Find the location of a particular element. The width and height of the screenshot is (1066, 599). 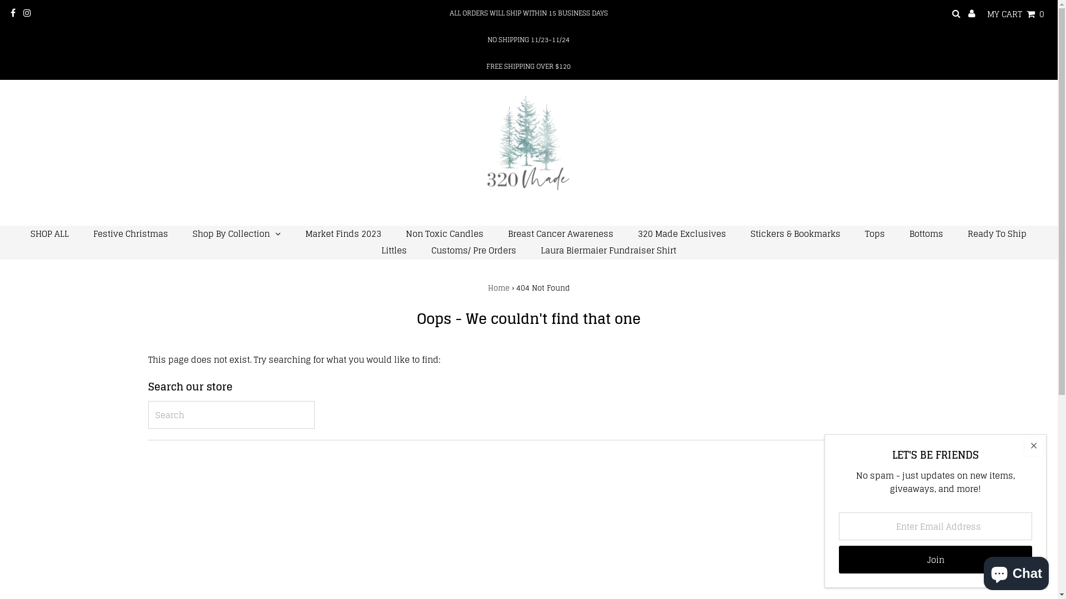

Home is located at coordinates (499, 288).